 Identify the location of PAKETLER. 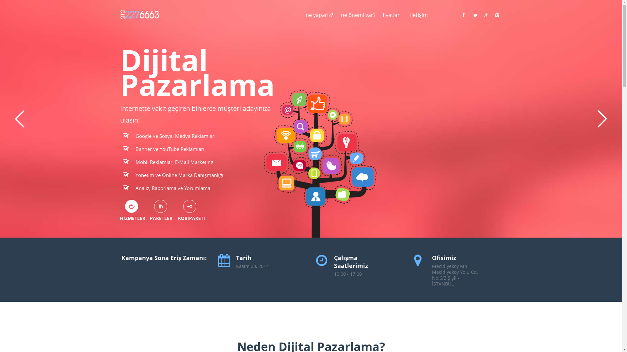
(161, 206).